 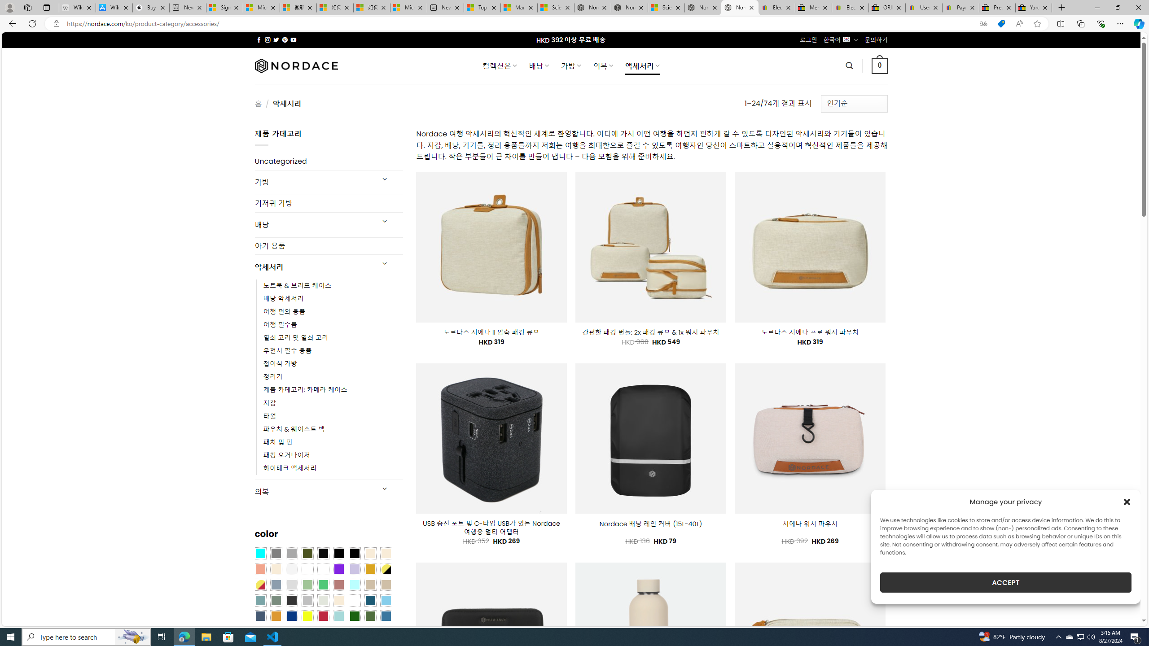 I want to click on Uncategorized, so click(x=329, y=161).